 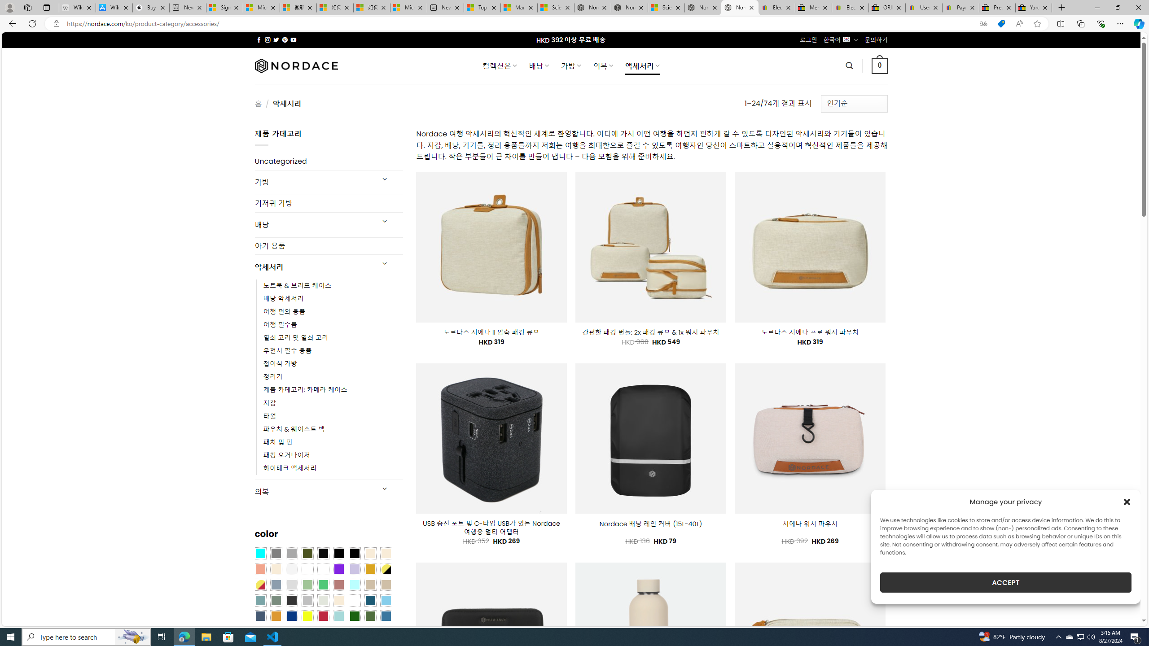 I want to click on Uncategorized, so click(x=329, y=161).